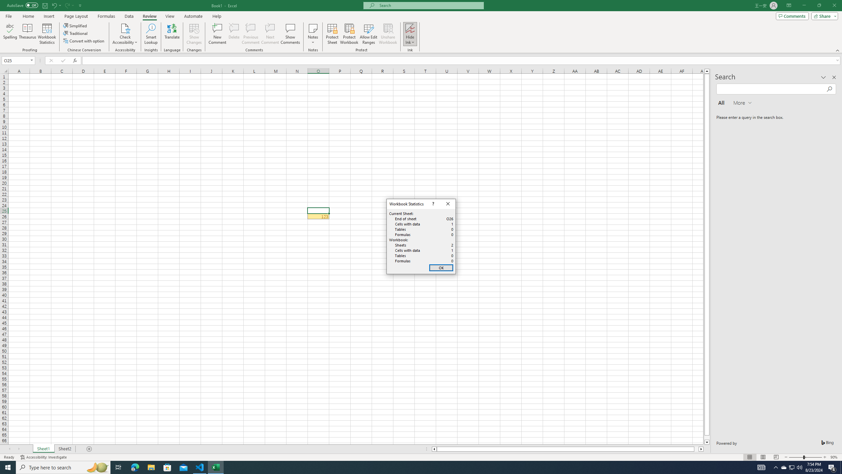 This screenshot has height=474, width=842. Describe the element at coordinates (776, 467) in the screenshot. I see `Notification Chevron` at that location.